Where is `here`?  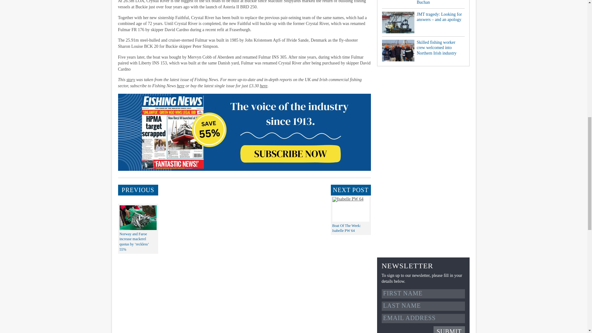
here is located at coordinates (181, 86).